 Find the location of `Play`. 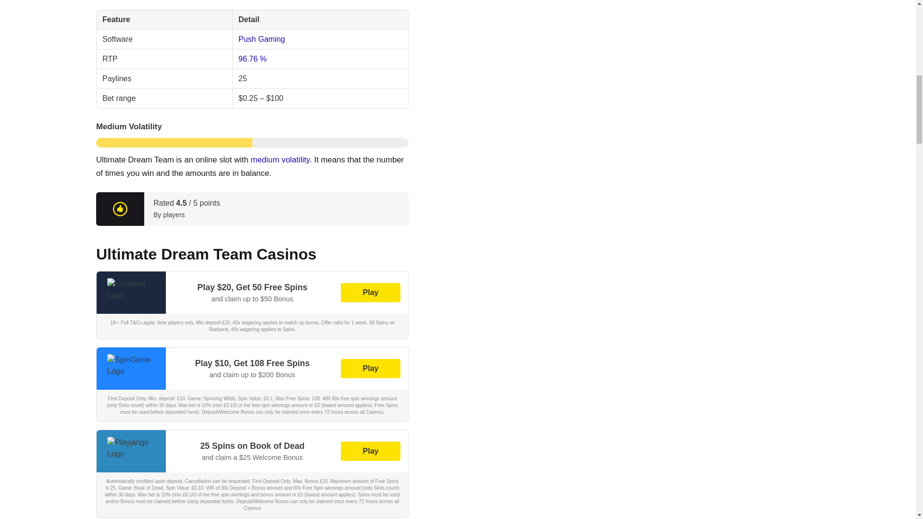

Play is located at coordinates (370, 451).